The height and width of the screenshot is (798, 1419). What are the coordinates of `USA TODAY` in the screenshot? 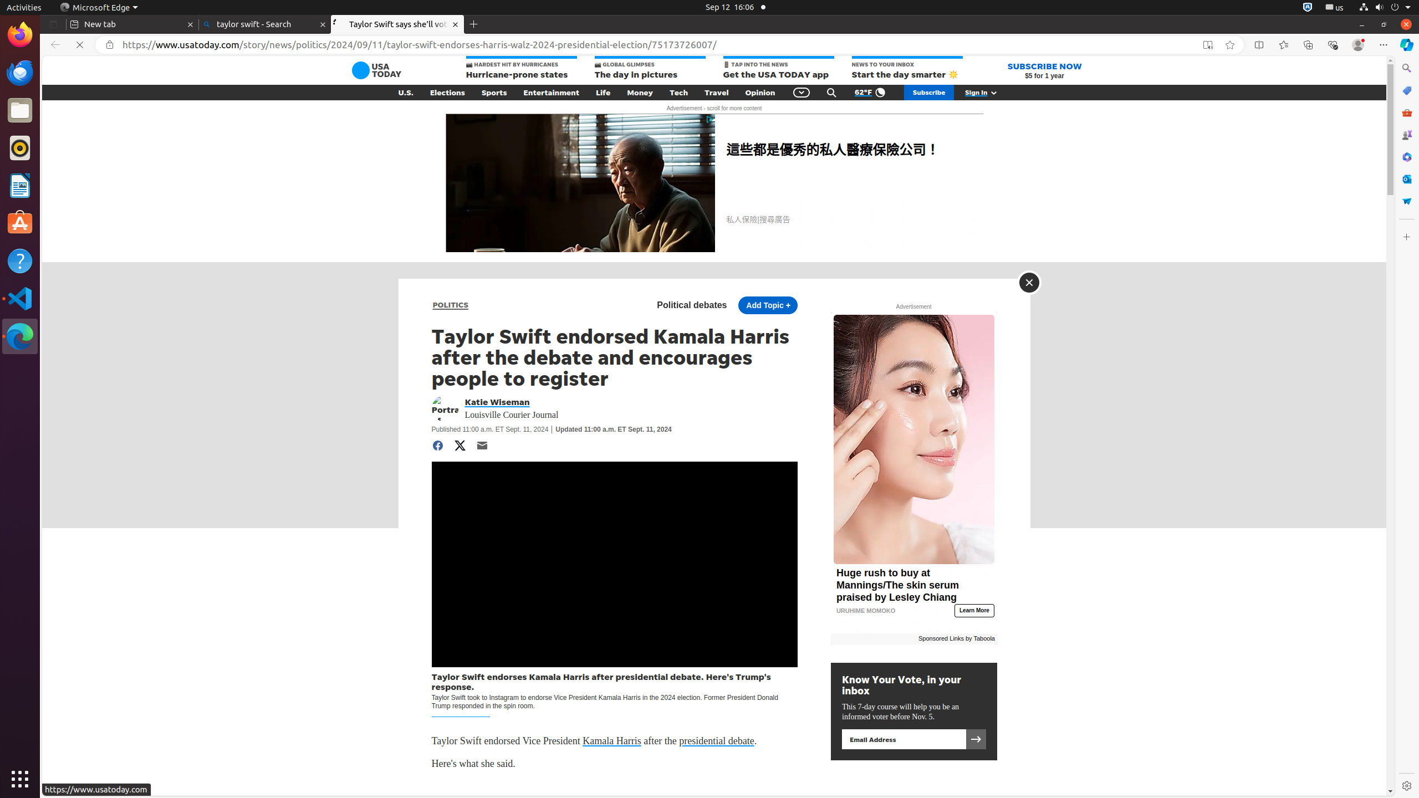 It's located at (376, 70).